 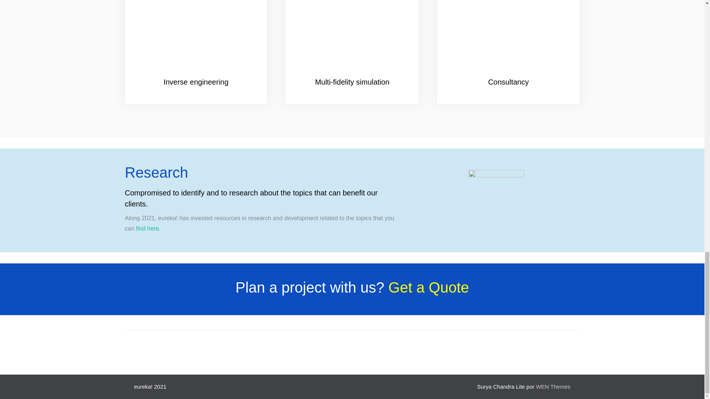 What do you see at coordinates (196, 40) in the screenshot?
I see `InverseEngineering` at bounding box center [196, 40].